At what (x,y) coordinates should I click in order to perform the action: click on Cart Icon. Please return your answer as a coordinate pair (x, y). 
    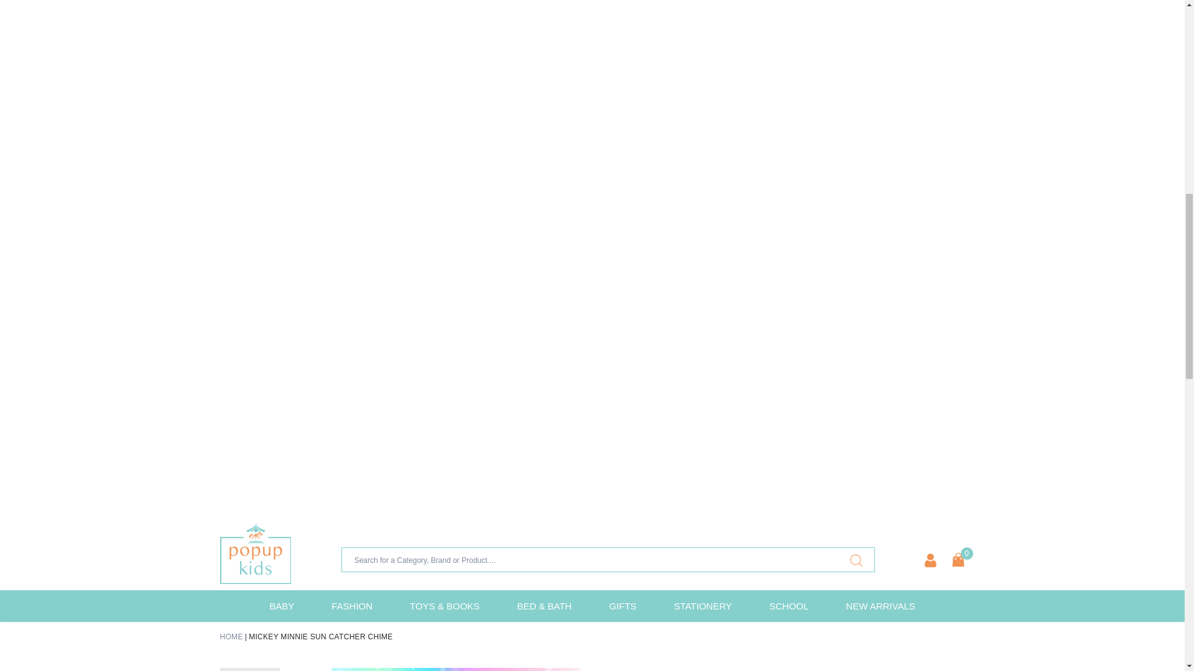
    Looking at the image, I should click on (958, 559).